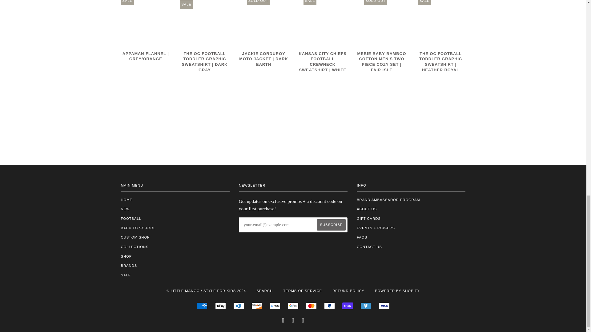  Describe the element at coordinates (257, 306) in the screenshot. I see `DISCOVER` at that location.